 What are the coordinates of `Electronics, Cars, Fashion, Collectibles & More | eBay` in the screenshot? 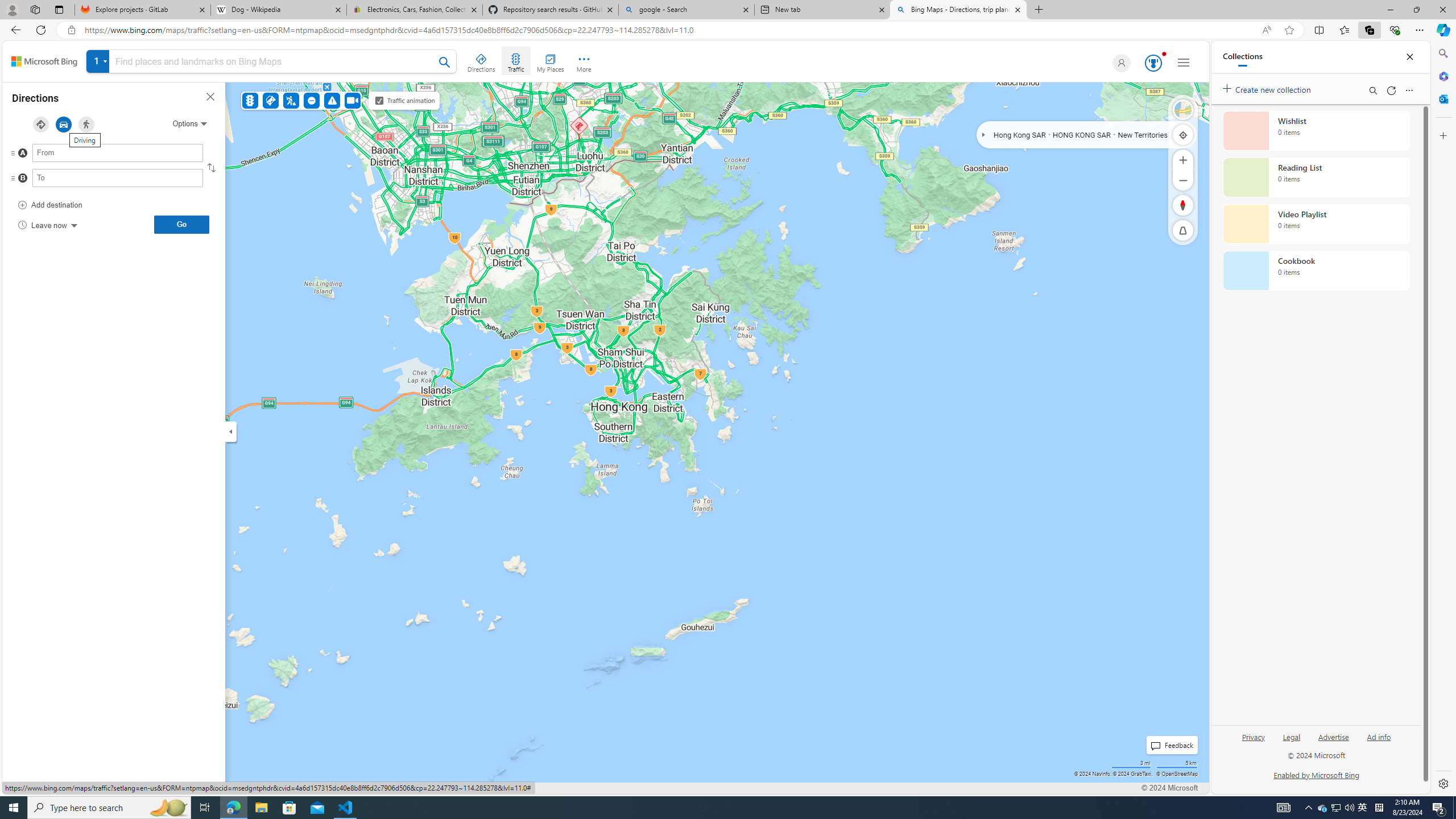 It's located at (415, 10).